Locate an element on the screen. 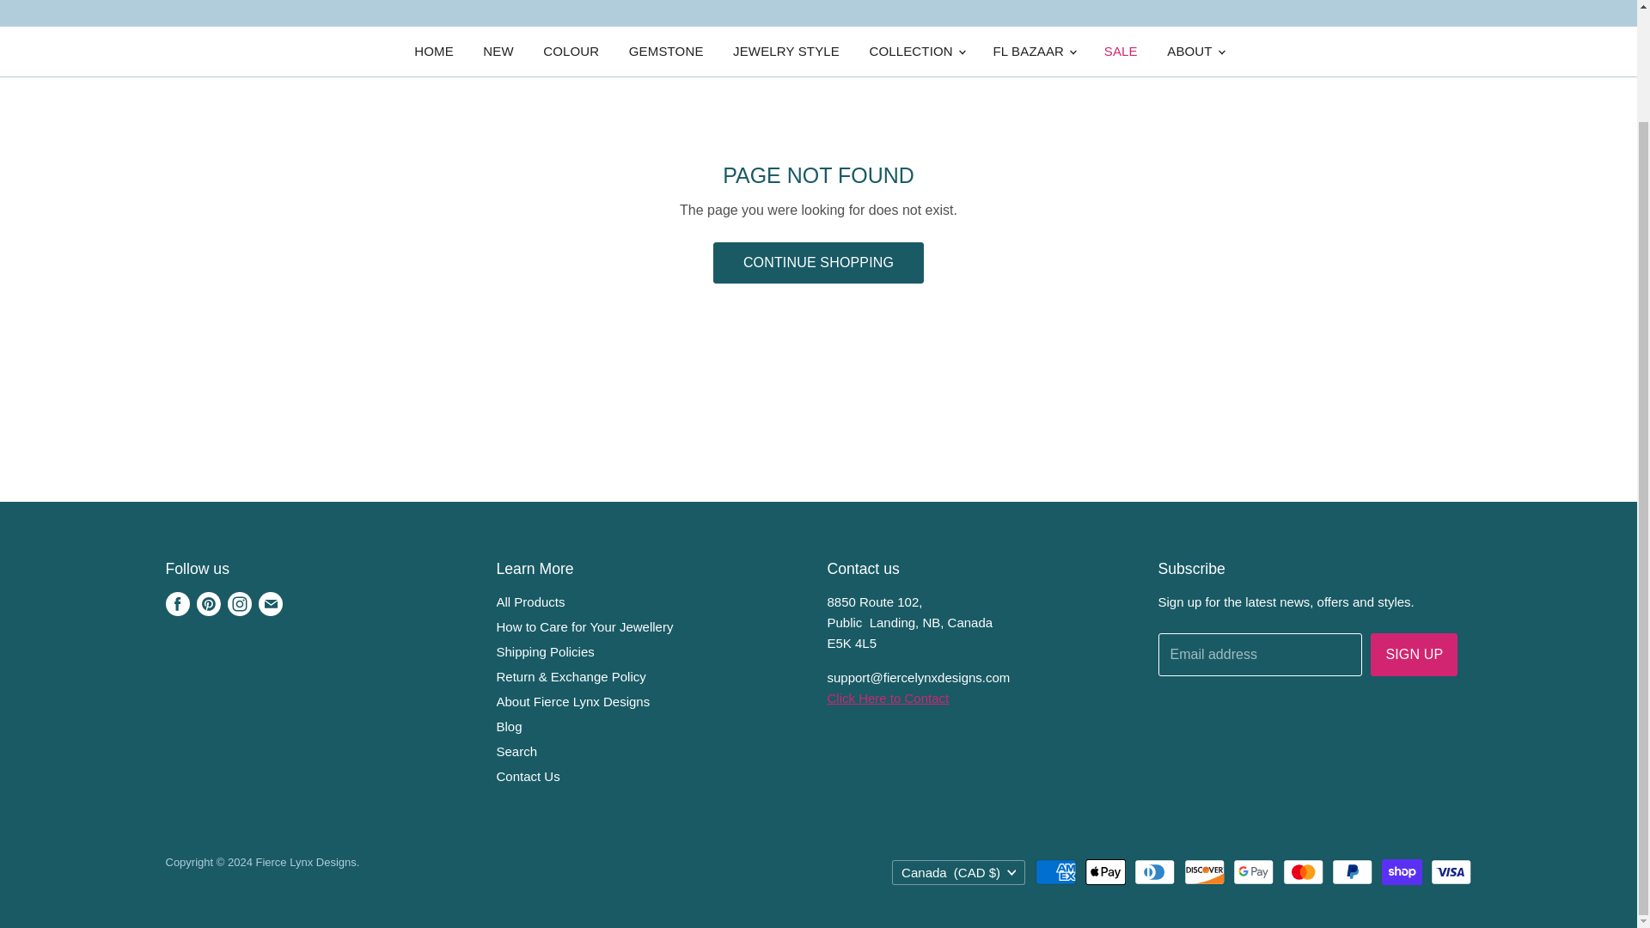 The width and height of the screenshot is (1650, 928). GEMSTONE is located at coordinates (665, 52).